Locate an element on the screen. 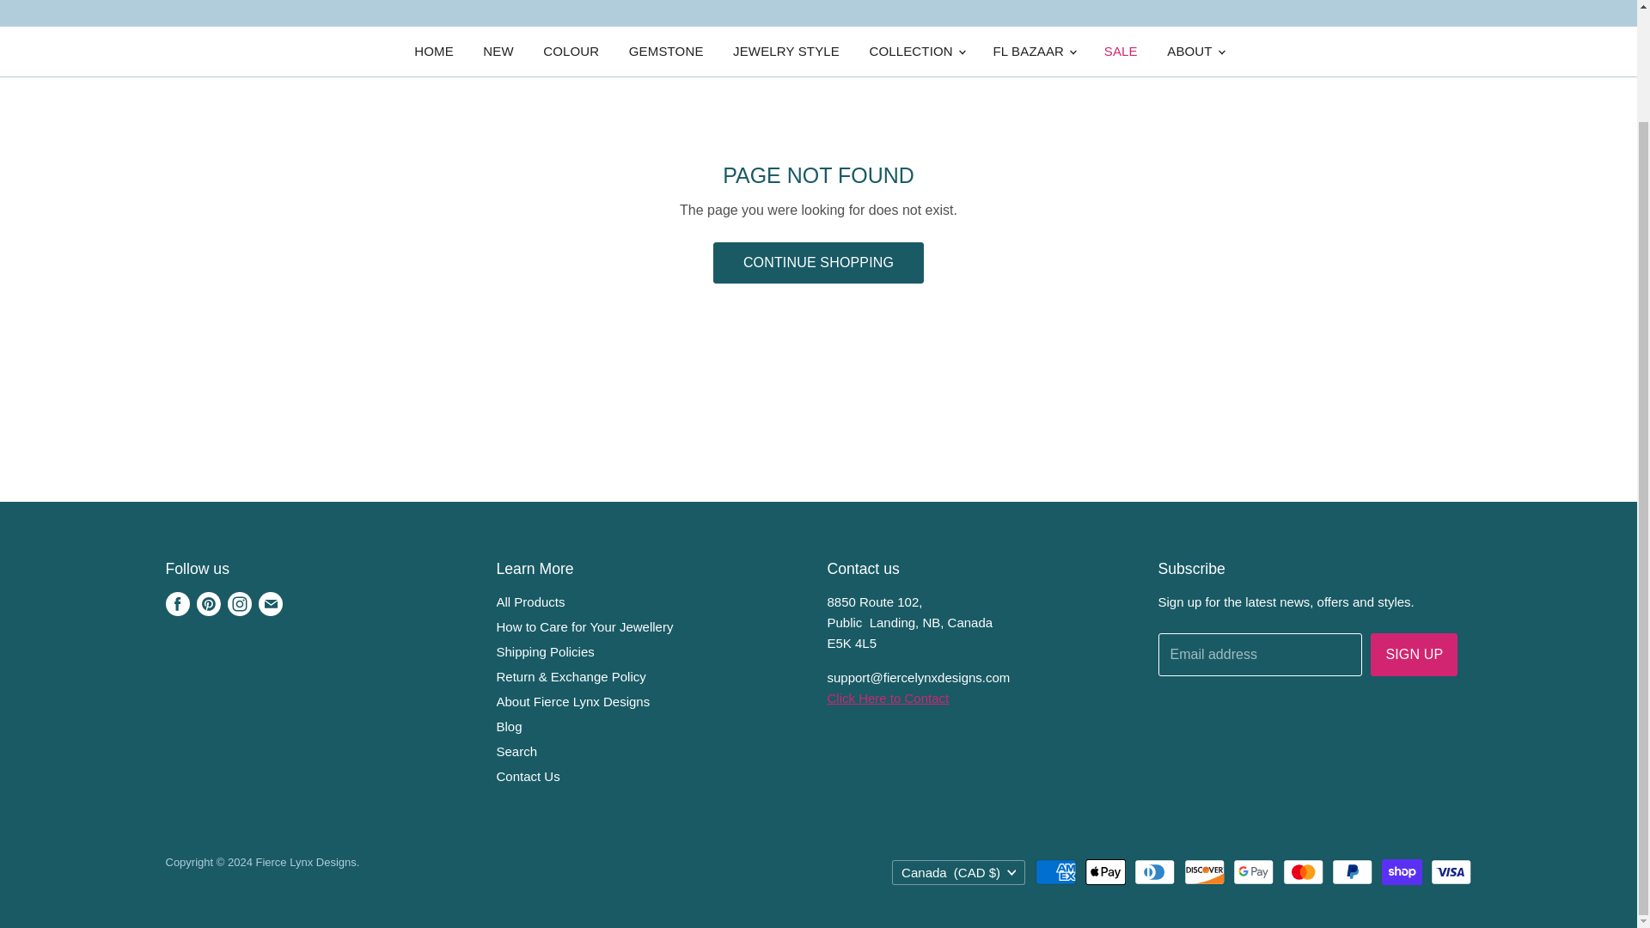 The width and height of the screenshot is (1650, 928). GEMSTONE is located at coordinates (665, 52).